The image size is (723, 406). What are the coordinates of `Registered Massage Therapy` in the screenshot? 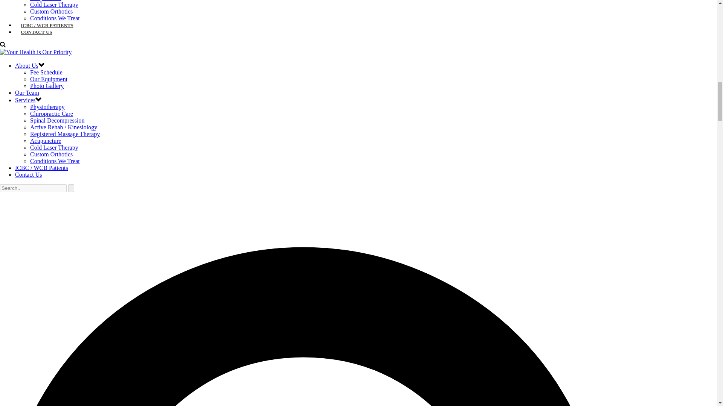 It's located at (65, 134).